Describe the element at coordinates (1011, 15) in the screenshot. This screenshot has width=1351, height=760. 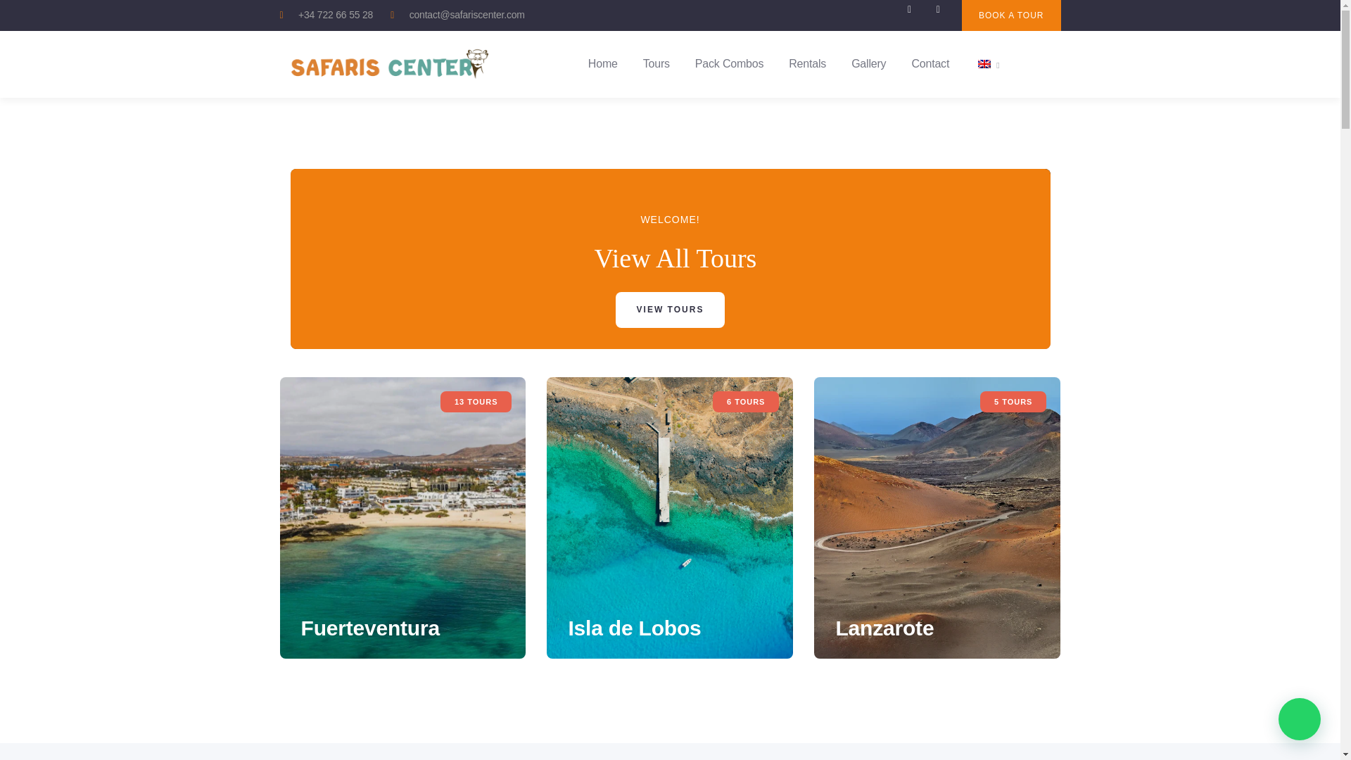
I see `BOOK A TOUR` at that location.